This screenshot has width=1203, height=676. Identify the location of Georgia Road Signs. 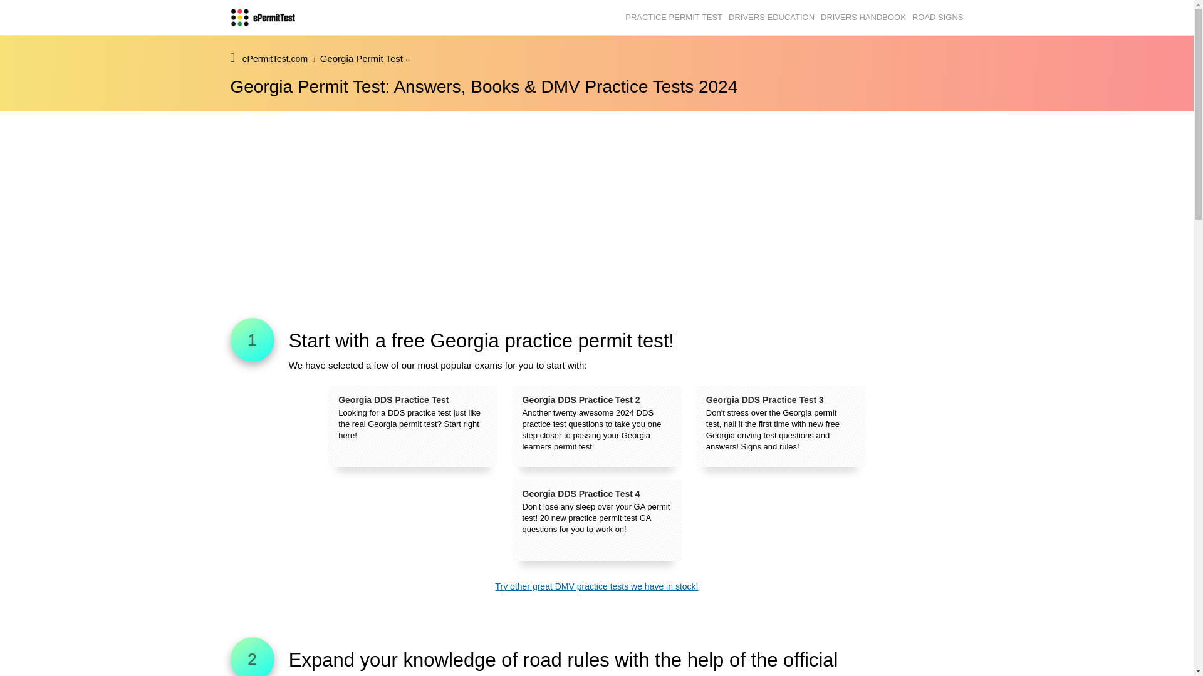
(937, 18).